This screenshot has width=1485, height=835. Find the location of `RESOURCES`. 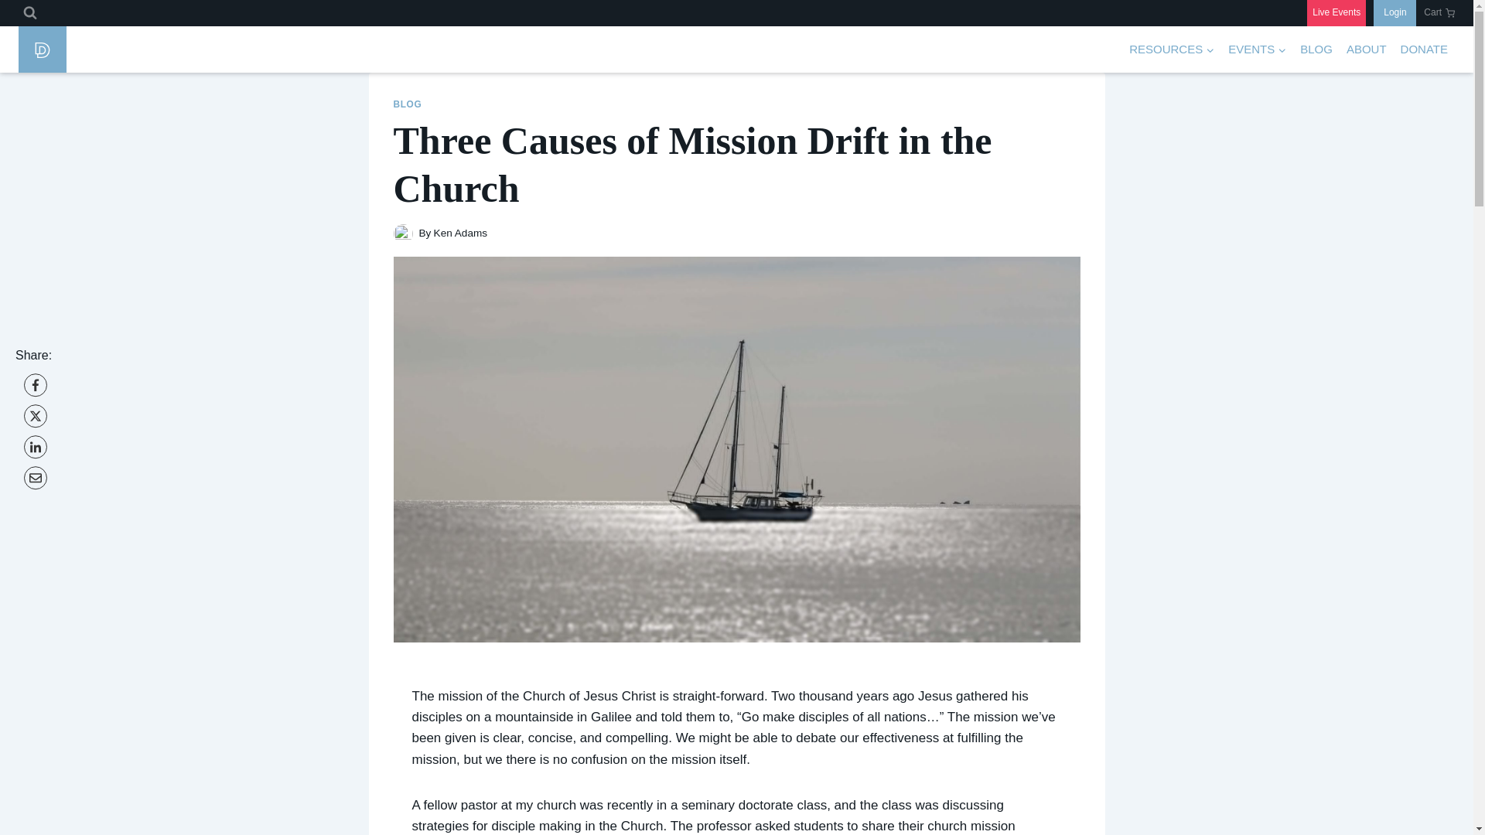

RESOURCES is located at coordinates (1171, 49).